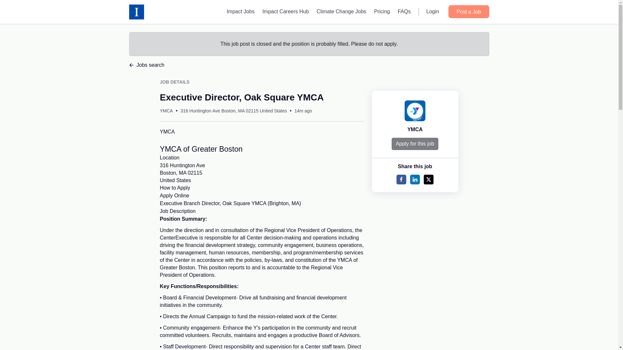 This screenshot has height=350, width=623. I want to click on Apply Online, so click(182, 173).